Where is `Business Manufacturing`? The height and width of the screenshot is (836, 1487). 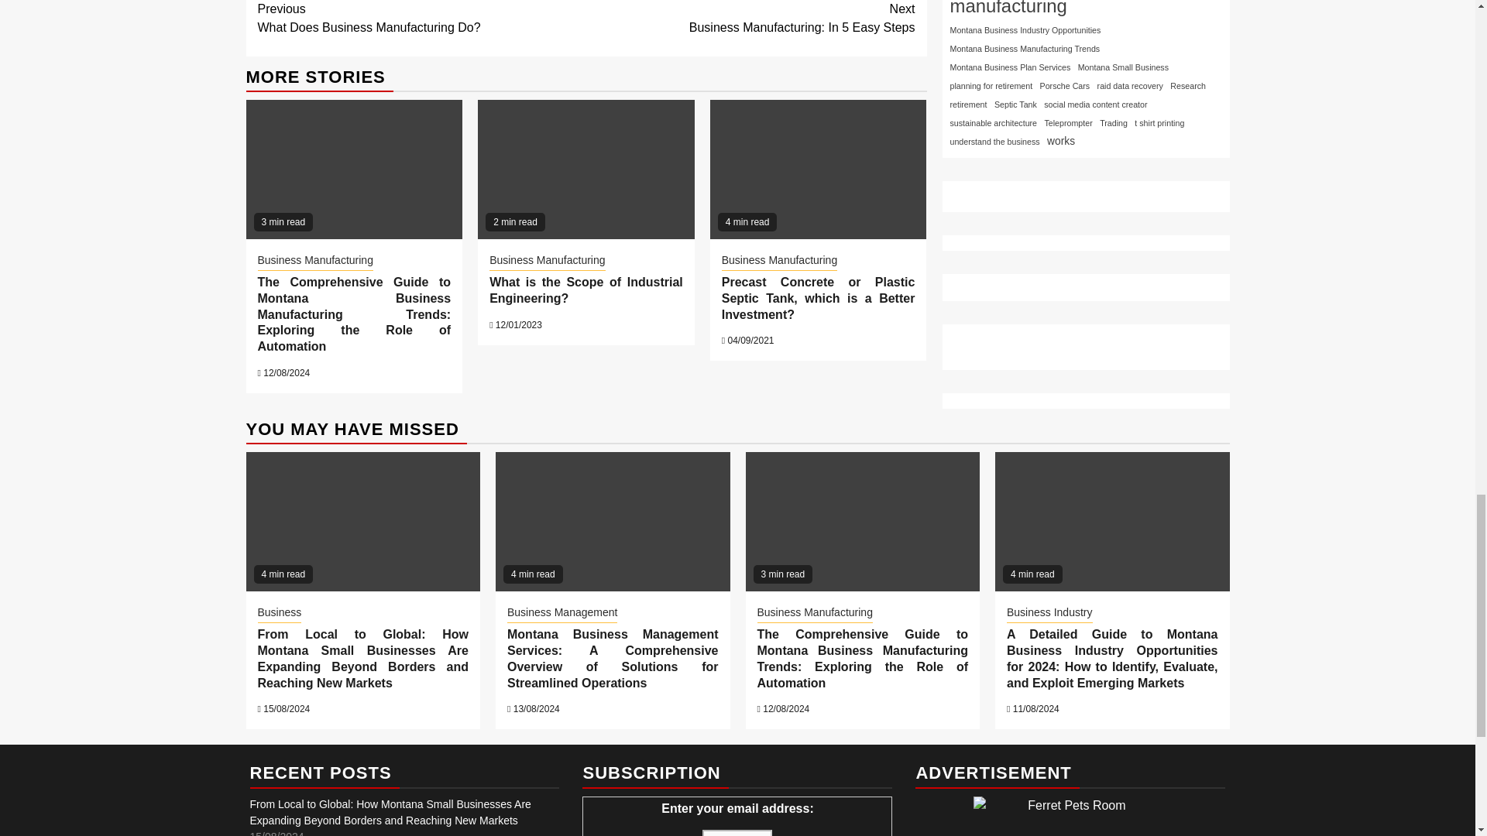 Business Manufacturing is located at coordinates (314, 262).